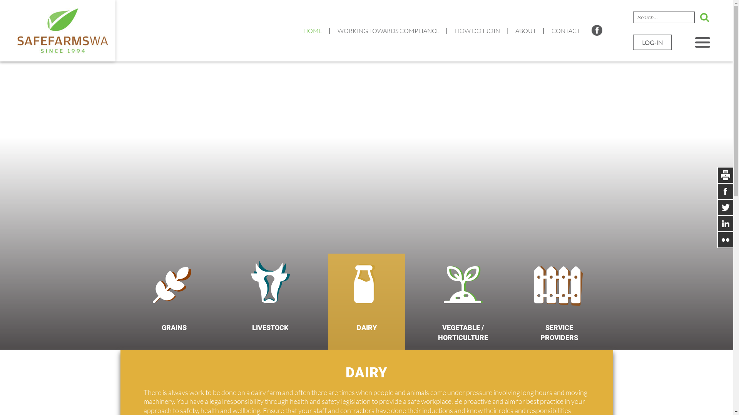 The height and width of the screenshot is (415, 739). What do you see at coordinates (313, 20) in the screenshot?
I see `HOME` at bounding box center [313, 20].